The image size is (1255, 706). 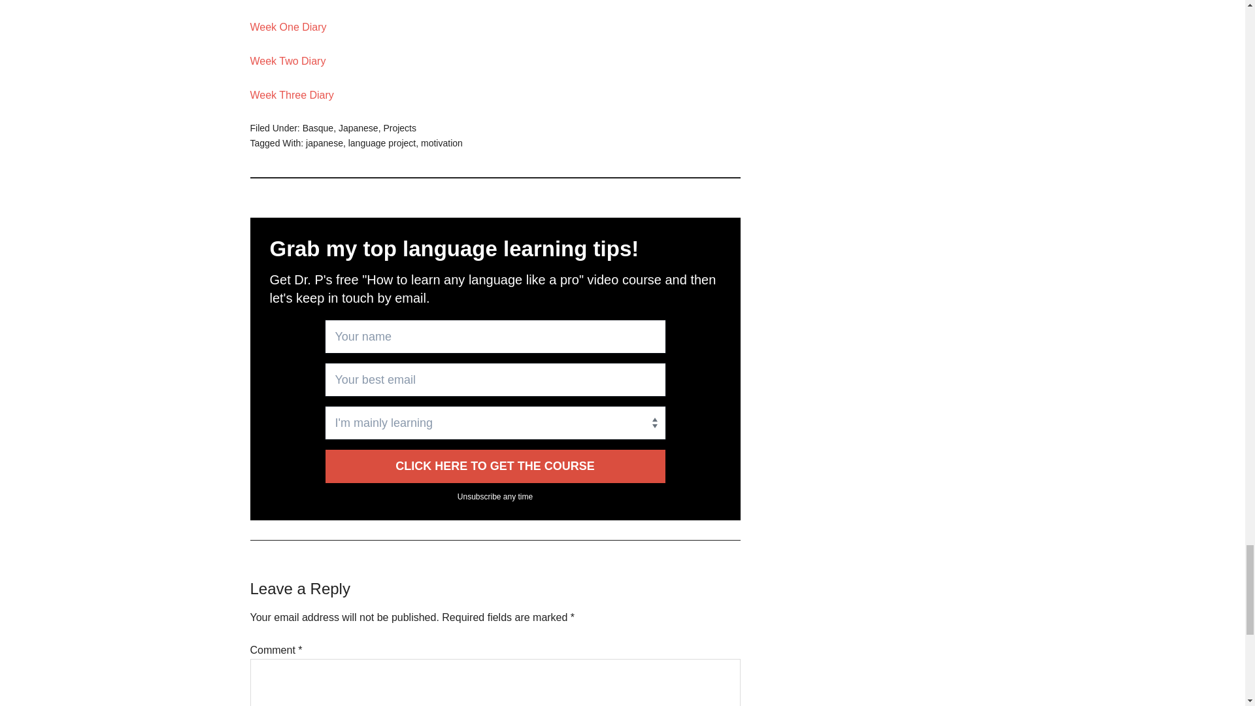 I want to click on Japanese, so click(x=358, y=128).